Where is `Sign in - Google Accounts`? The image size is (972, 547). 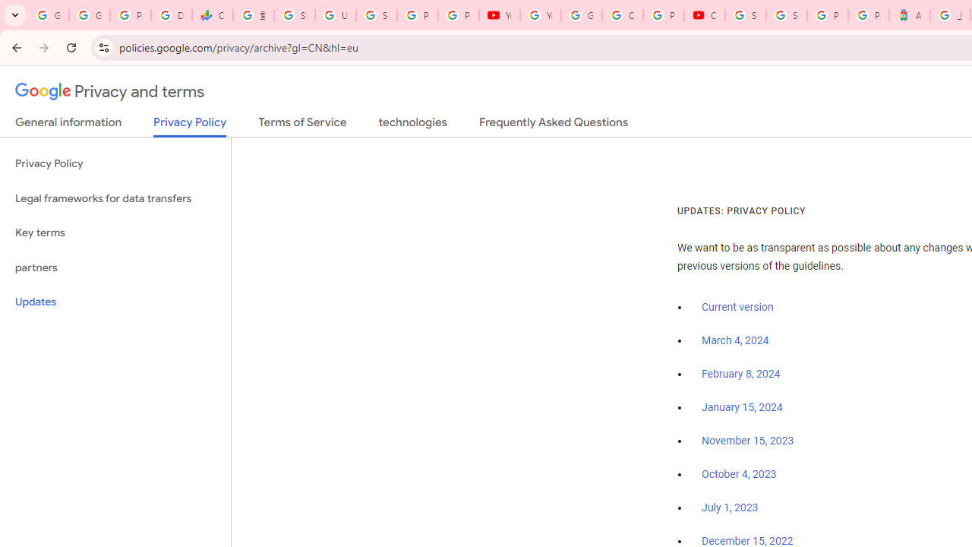
Sign in - Google Accounts is located at coordinates (377, 15).